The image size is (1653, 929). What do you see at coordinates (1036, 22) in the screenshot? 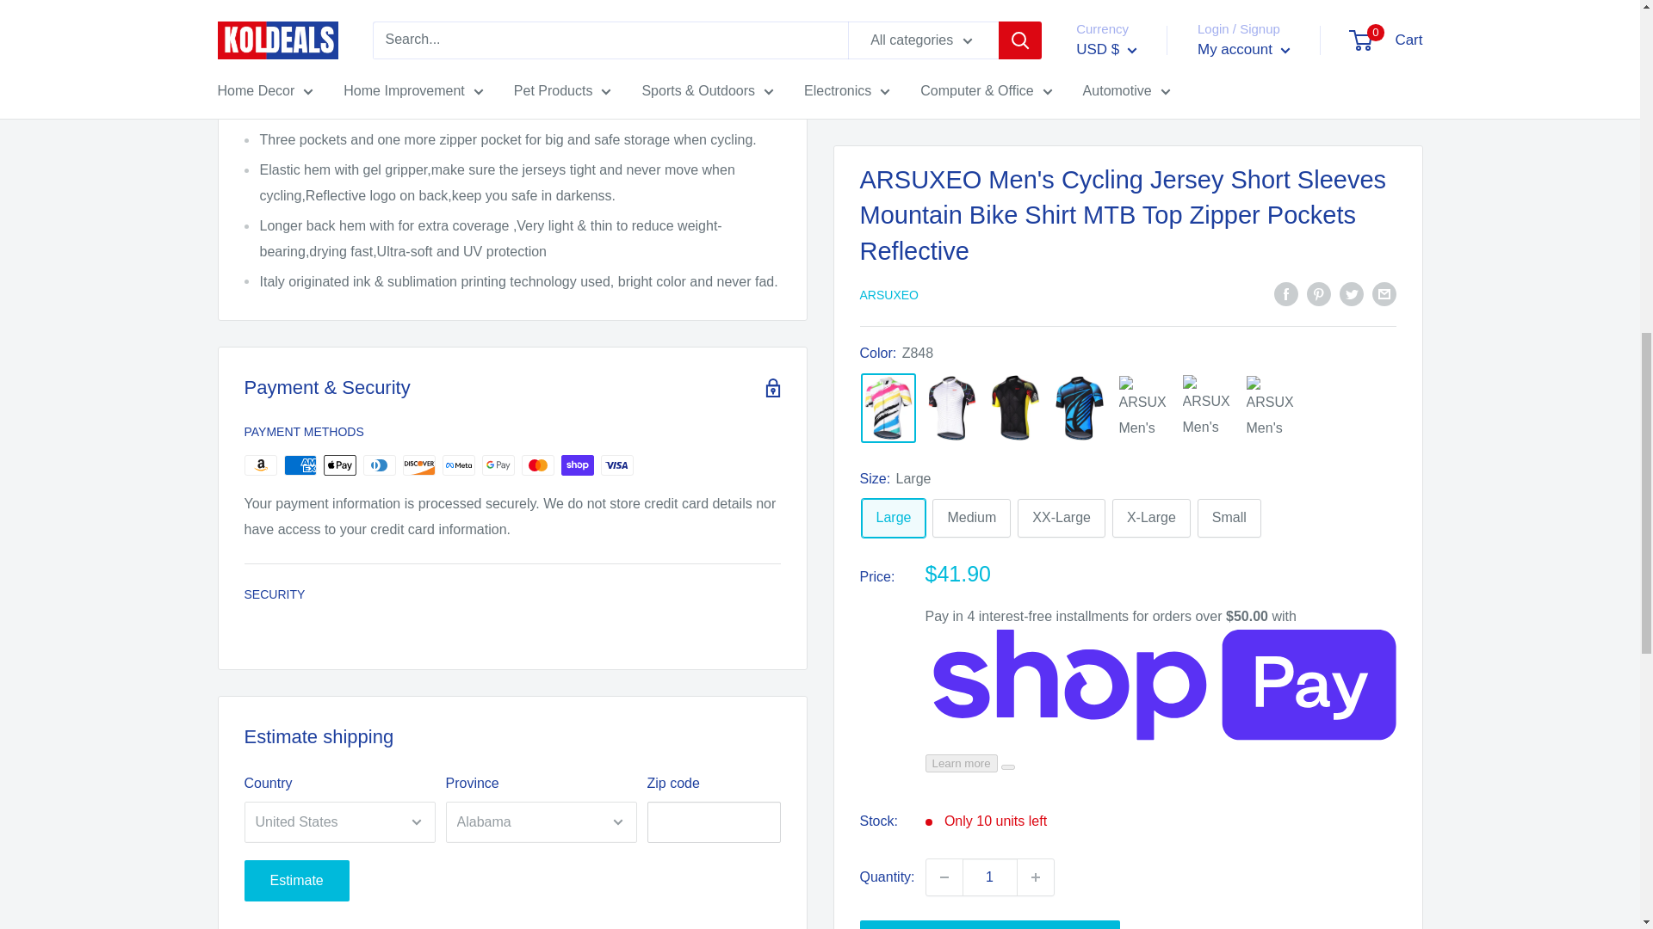
I see `Increase quantity by 1` at bounding box center [1036, 22].